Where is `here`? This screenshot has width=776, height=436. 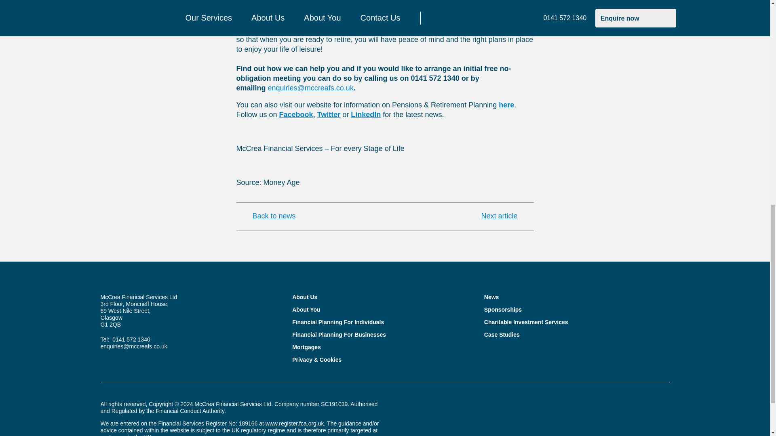 here is located at coordinates (506, 105).